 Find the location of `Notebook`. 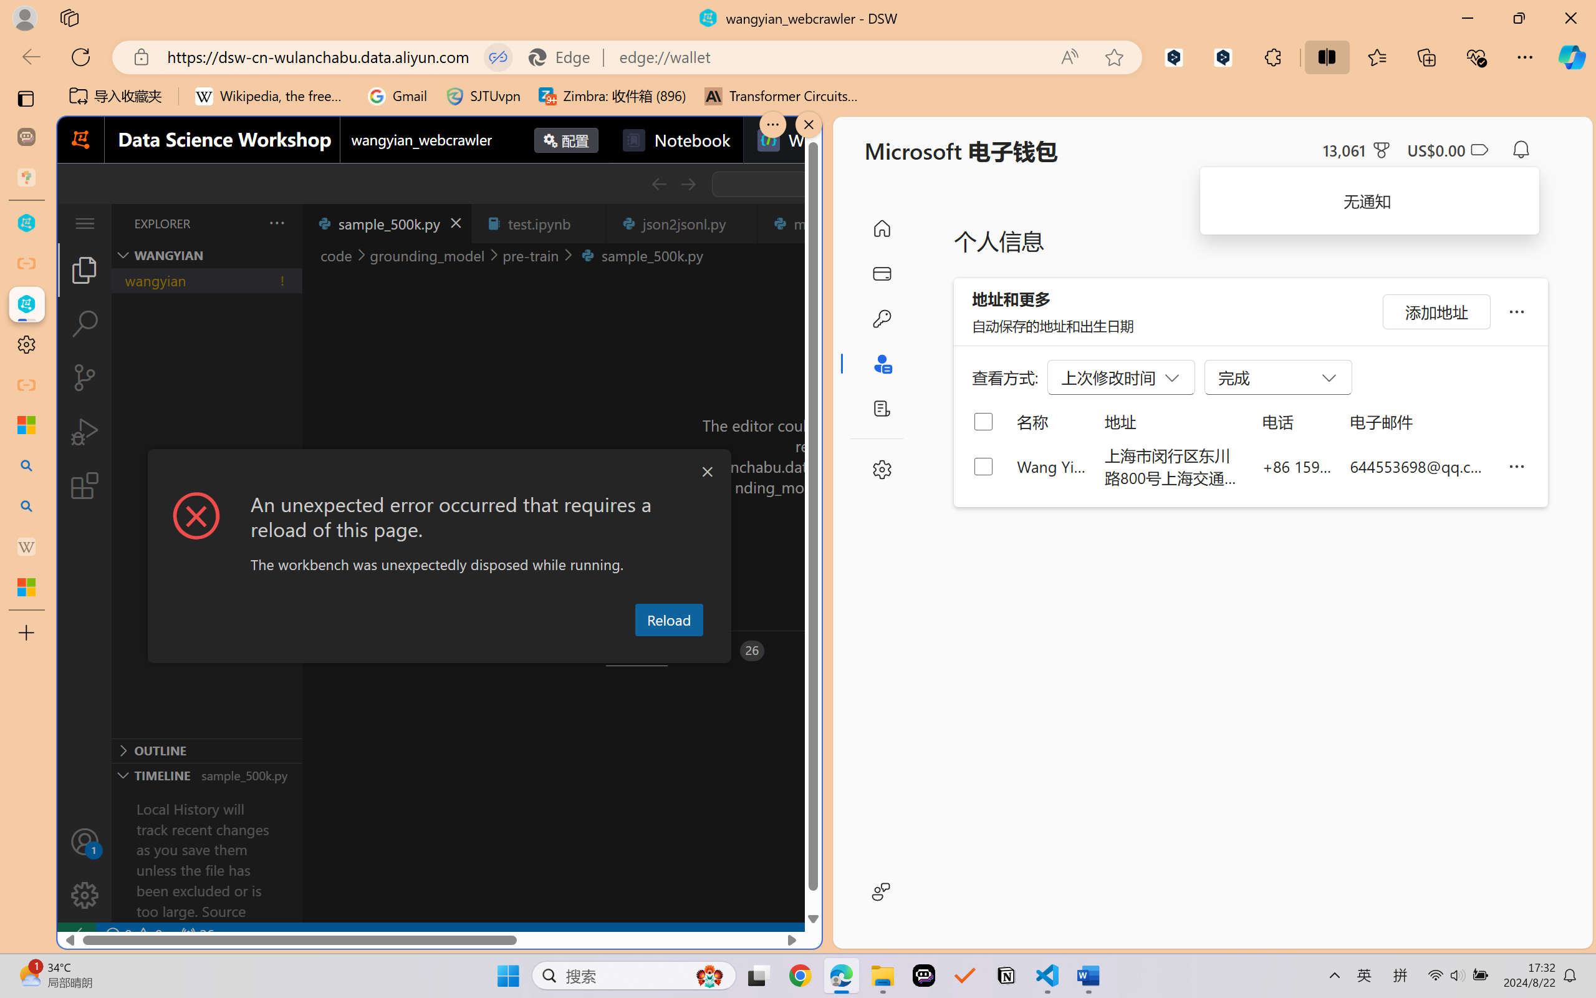

Notebook is located at coordinates (676, 140).